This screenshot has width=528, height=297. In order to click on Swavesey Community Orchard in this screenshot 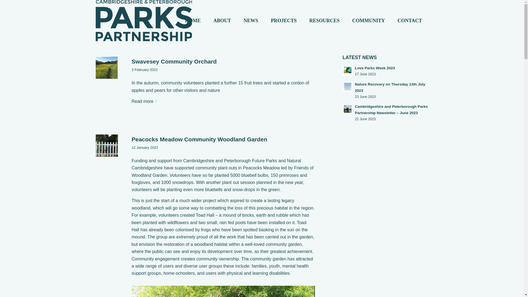, I will do `click(174, 61)`.